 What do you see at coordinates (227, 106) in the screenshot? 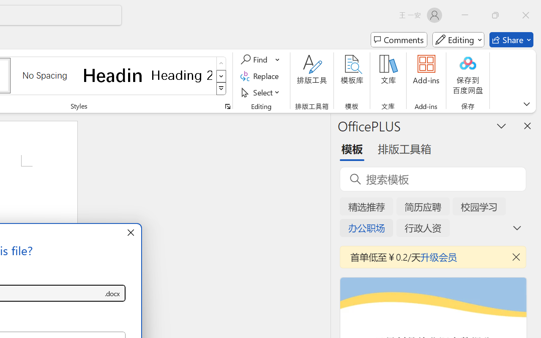
I see `Styles...` at bounding box center [227, 106].